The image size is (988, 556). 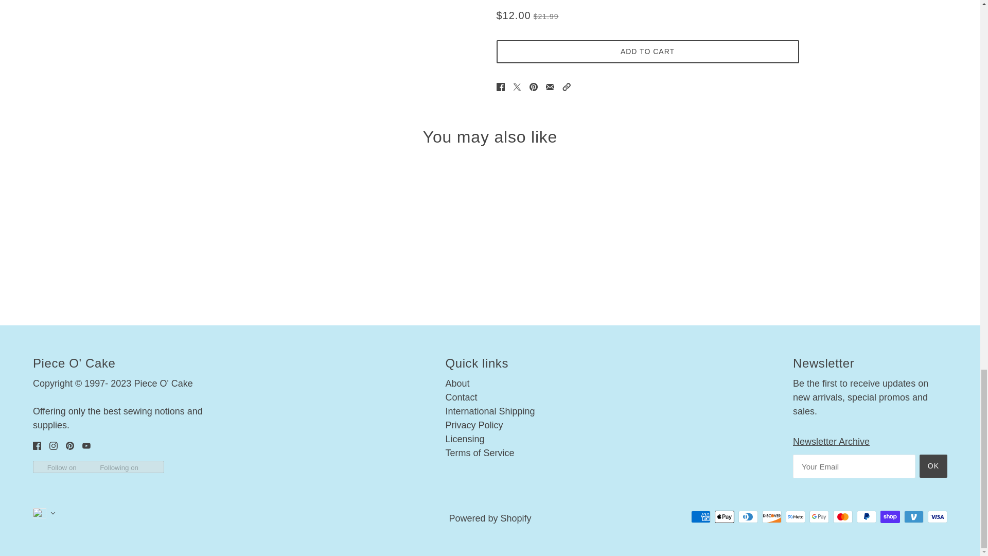 I want to click on Terms of Service, so click(x=480, y=453).